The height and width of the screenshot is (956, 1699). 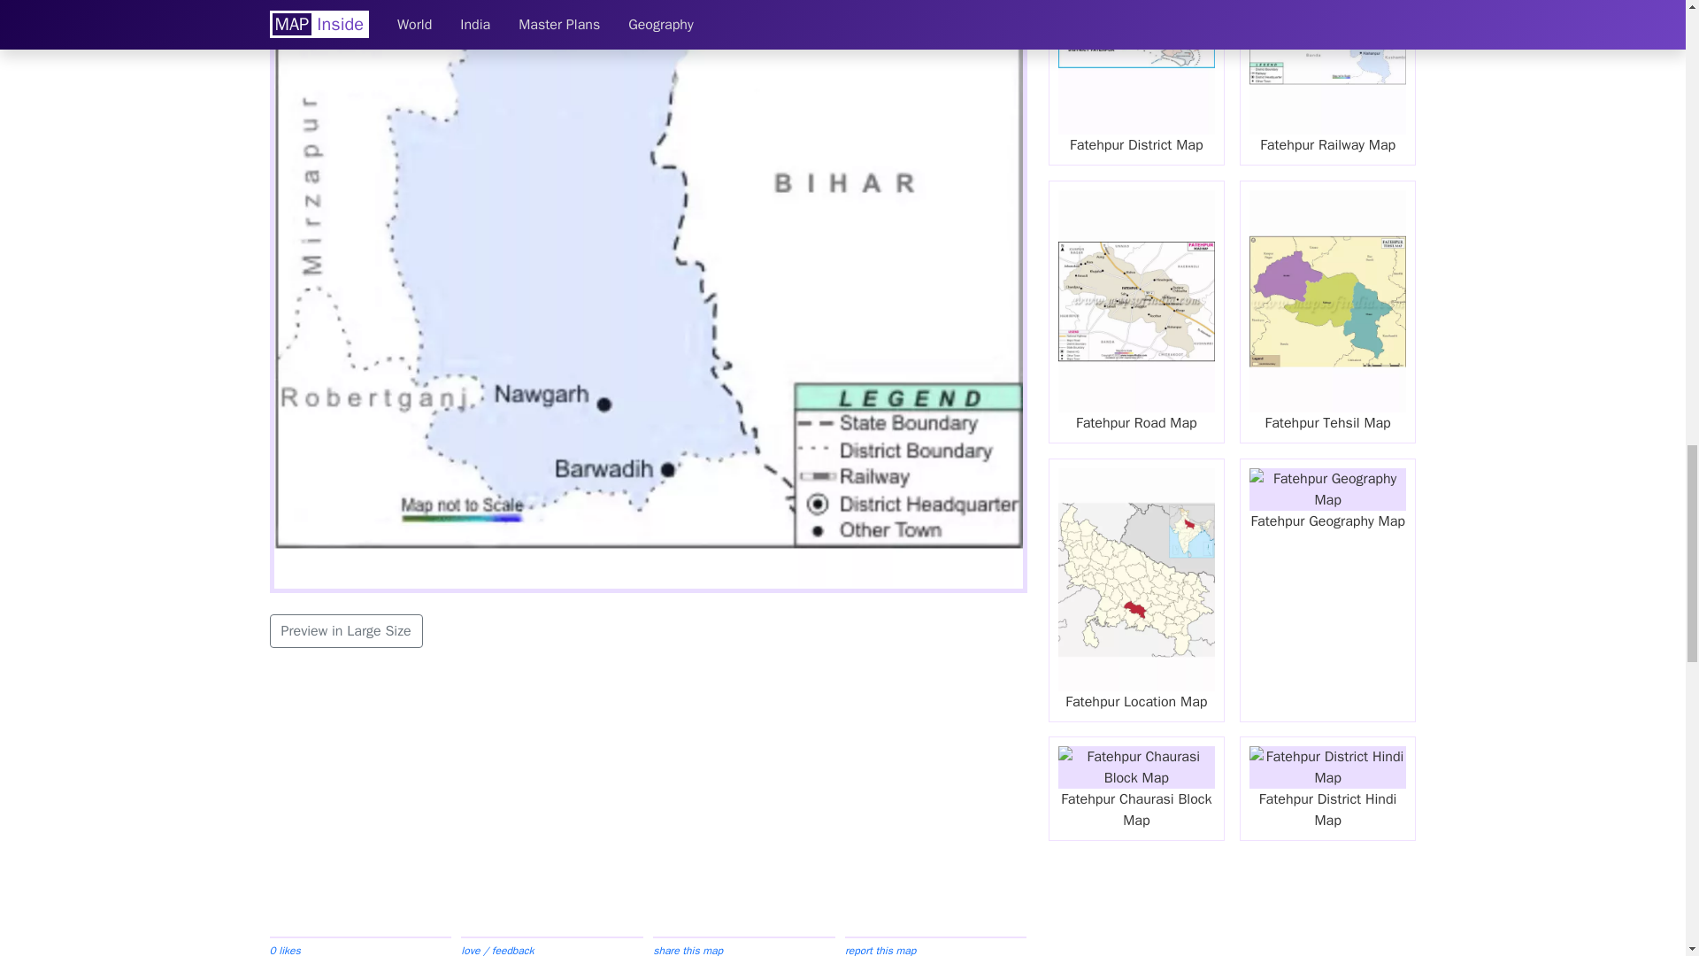 What do you see at coordinates (1328, 788) in the screenshot?
I see `Fatehpur District Hindi Map` at bounding box center [1328, 788].